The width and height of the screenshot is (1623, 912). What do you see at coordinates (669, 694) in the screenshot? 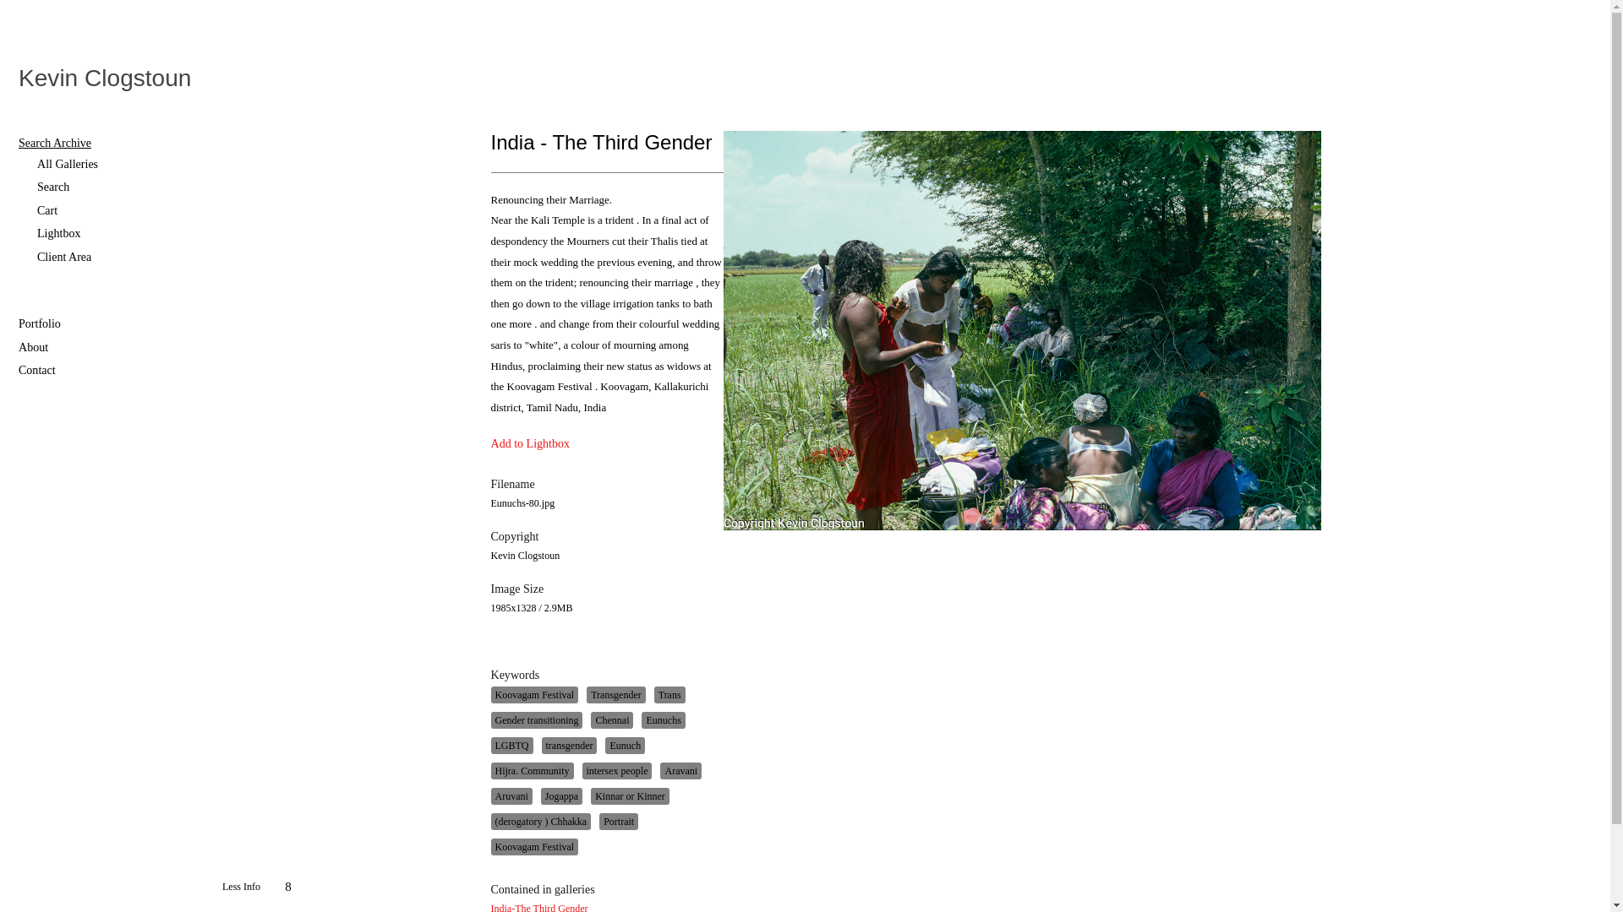
I see `Trans` at bounding box center [669, 694].